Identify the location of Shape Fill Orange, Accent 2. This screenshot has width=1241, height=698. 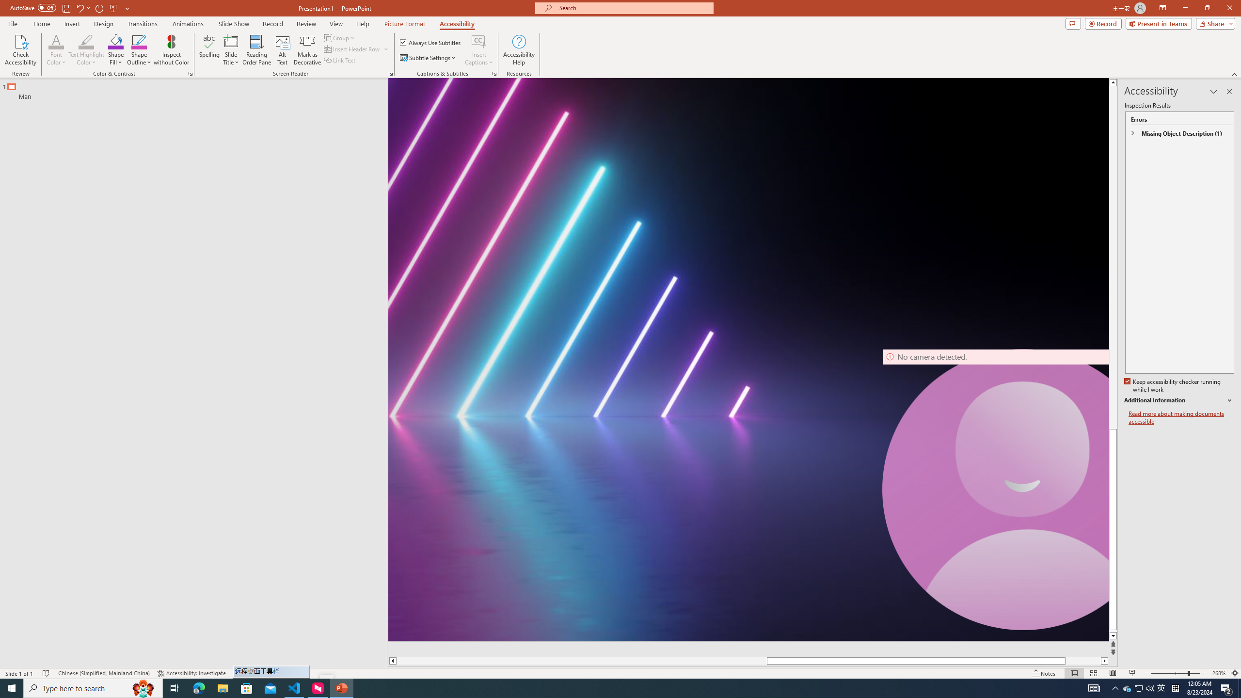
(116, 41).